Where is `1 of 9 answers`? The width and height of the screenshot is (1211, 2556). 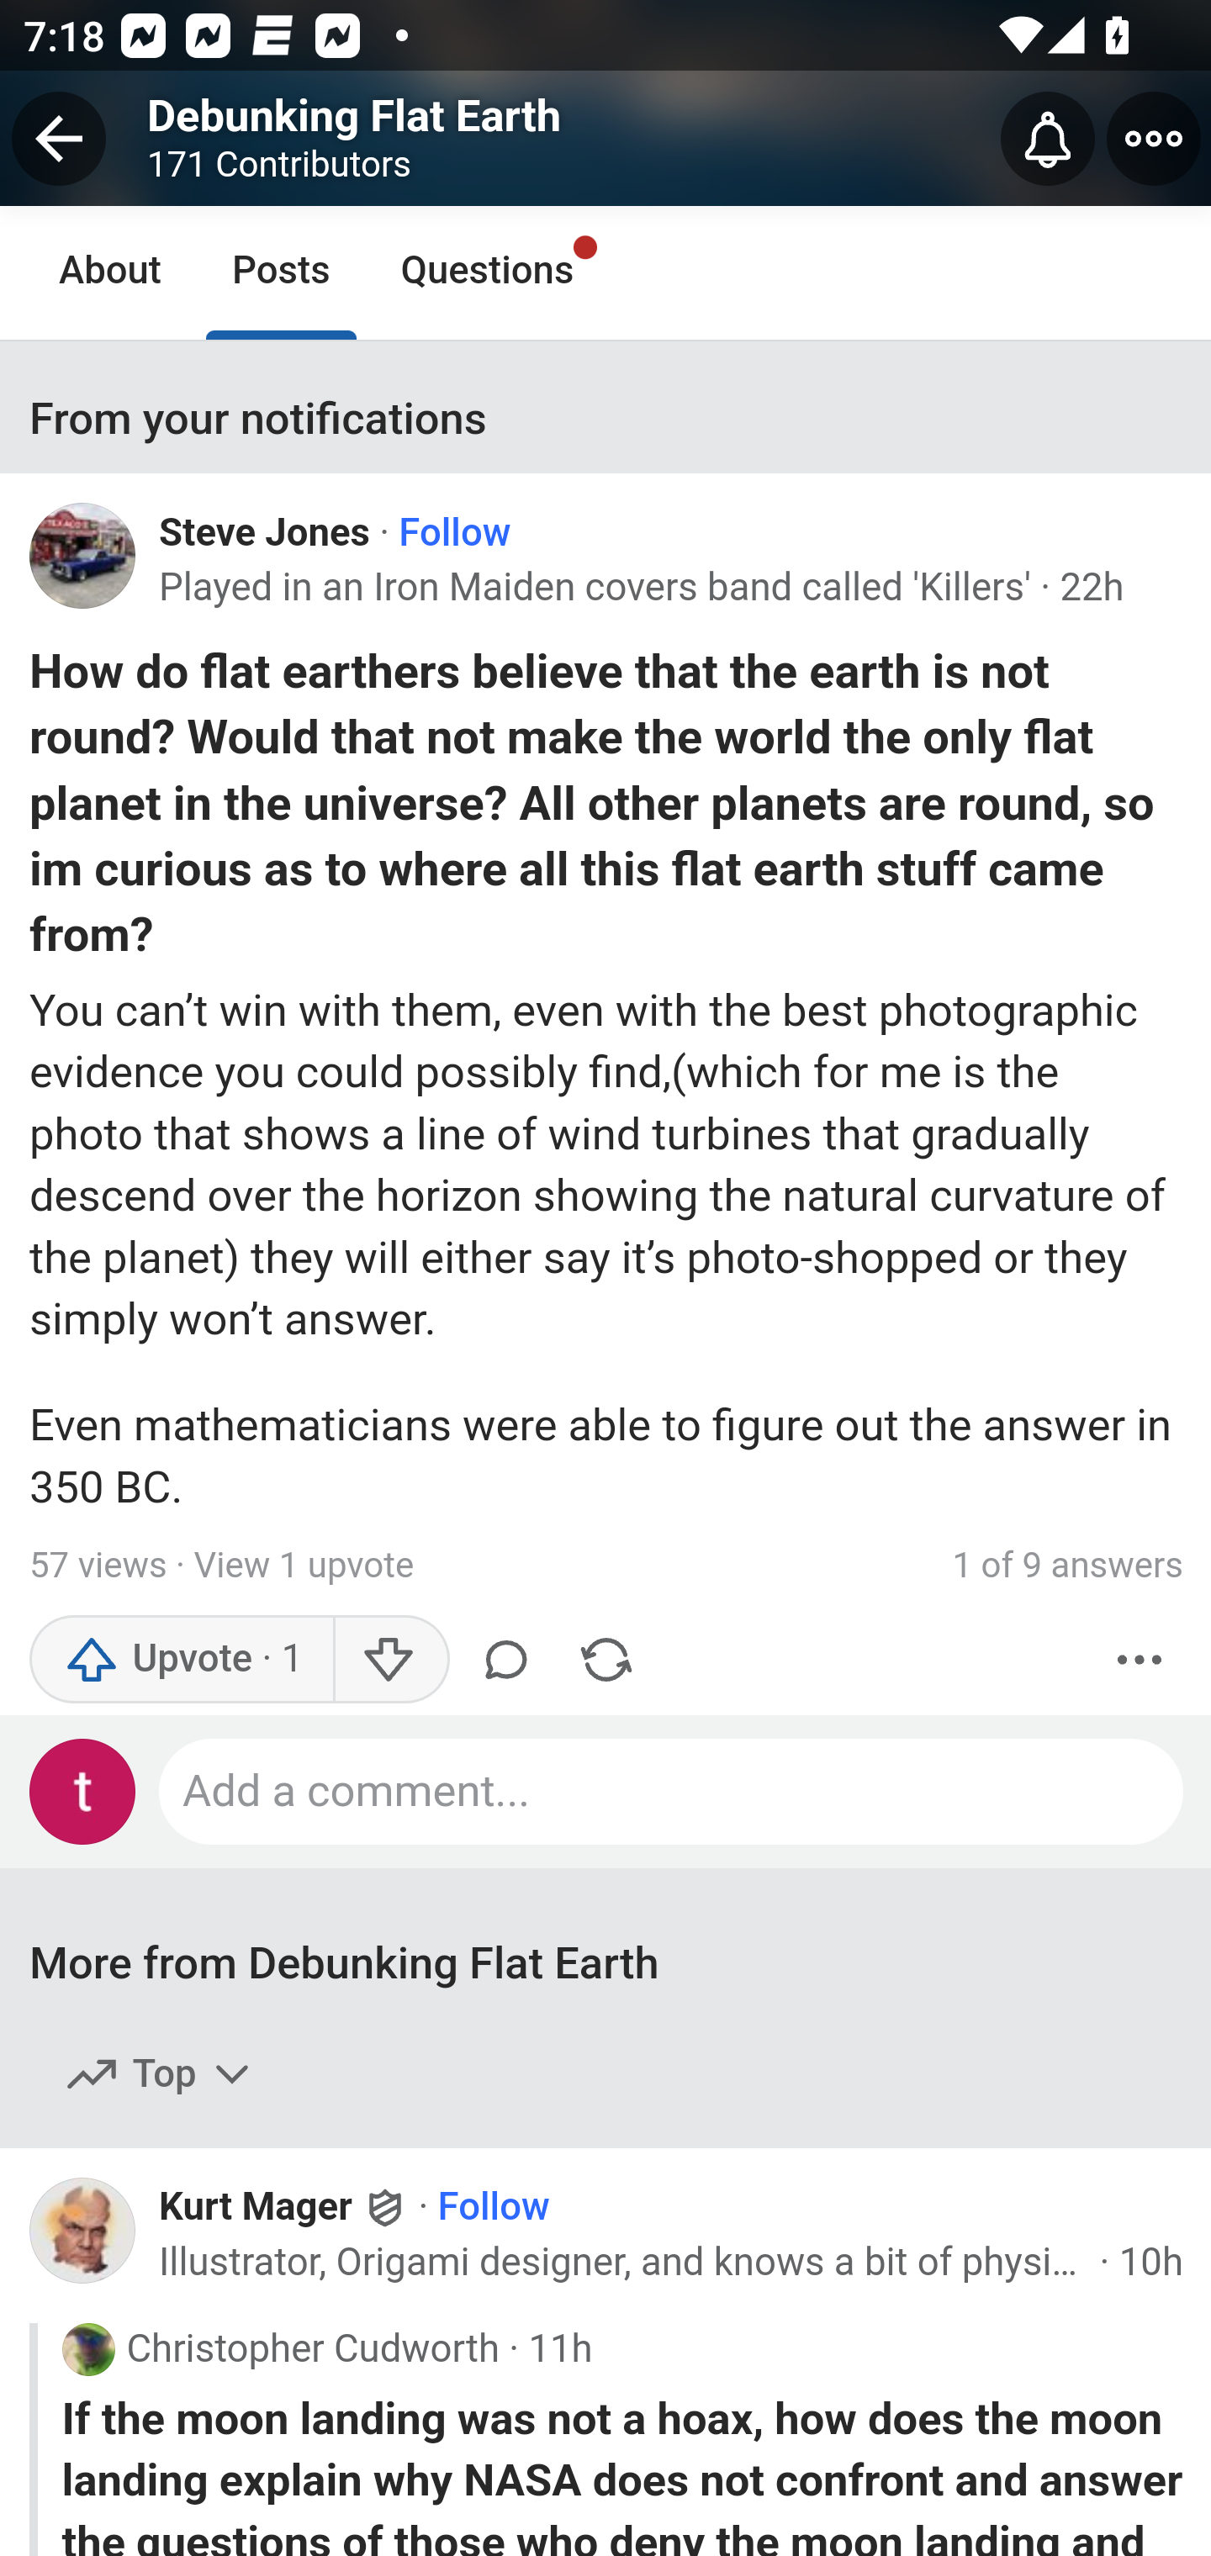 1 of 9 answers is located at coordinates (1068, 1567).